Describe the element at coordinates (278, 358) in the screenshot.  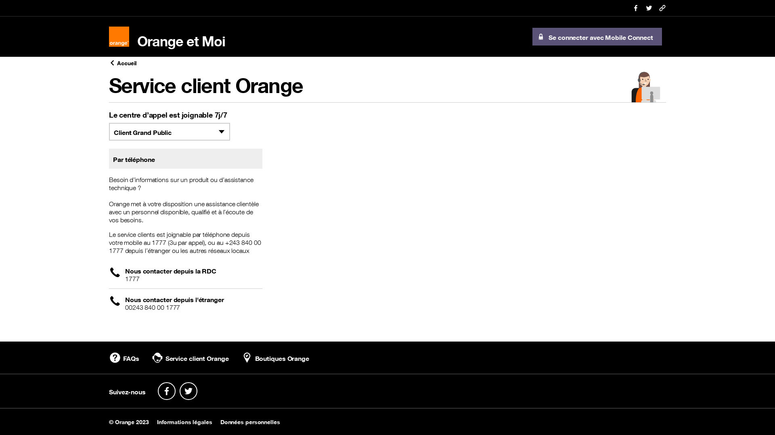
I see `Boutiques Orange` at that location.